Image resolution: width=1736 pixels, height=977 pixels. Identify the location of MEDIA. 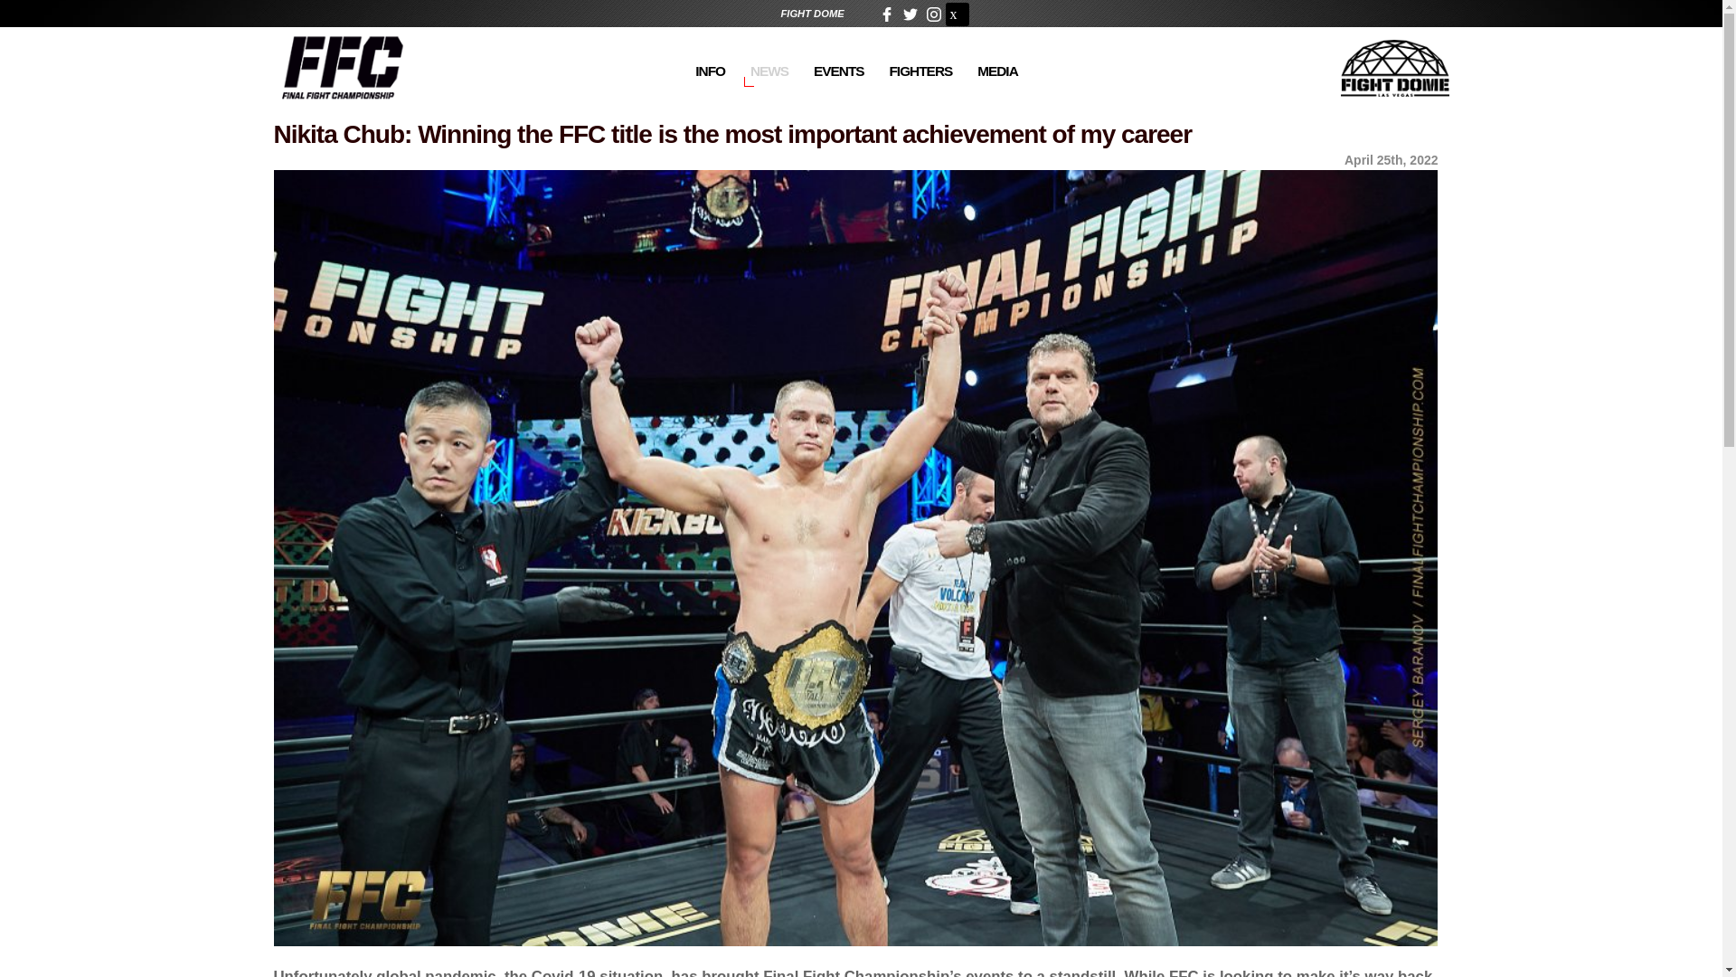
(998, 54).